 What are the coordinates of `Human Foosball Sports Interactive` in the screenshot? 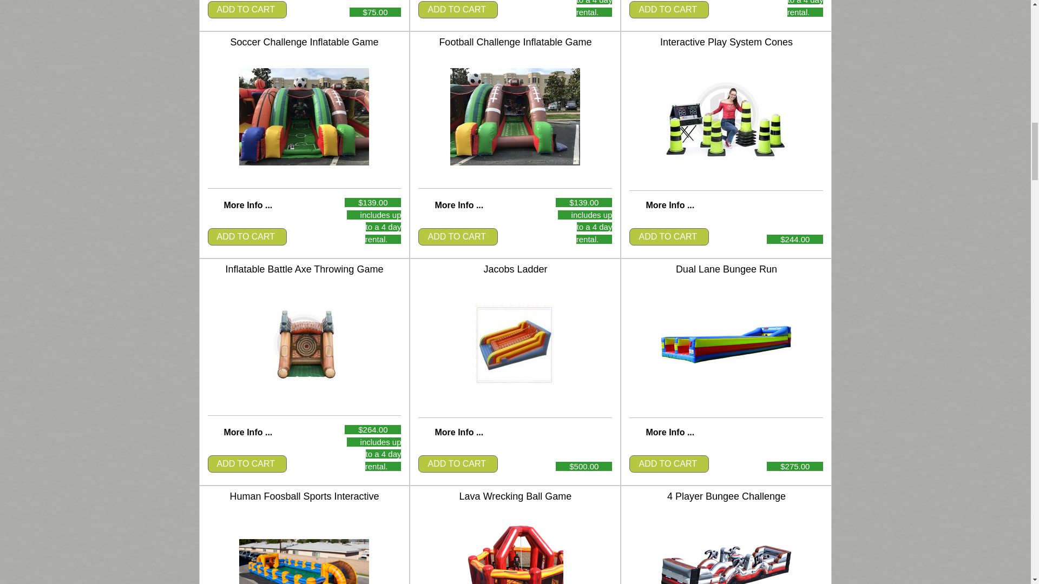 It's located at (304, 561).